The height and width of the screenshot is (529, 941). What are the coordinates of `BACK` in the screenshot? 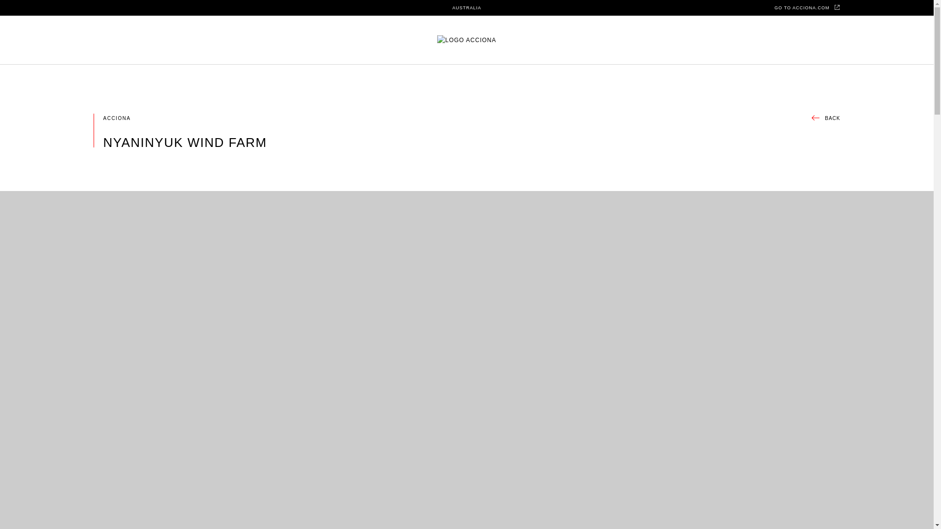 It's located at (825, 119).